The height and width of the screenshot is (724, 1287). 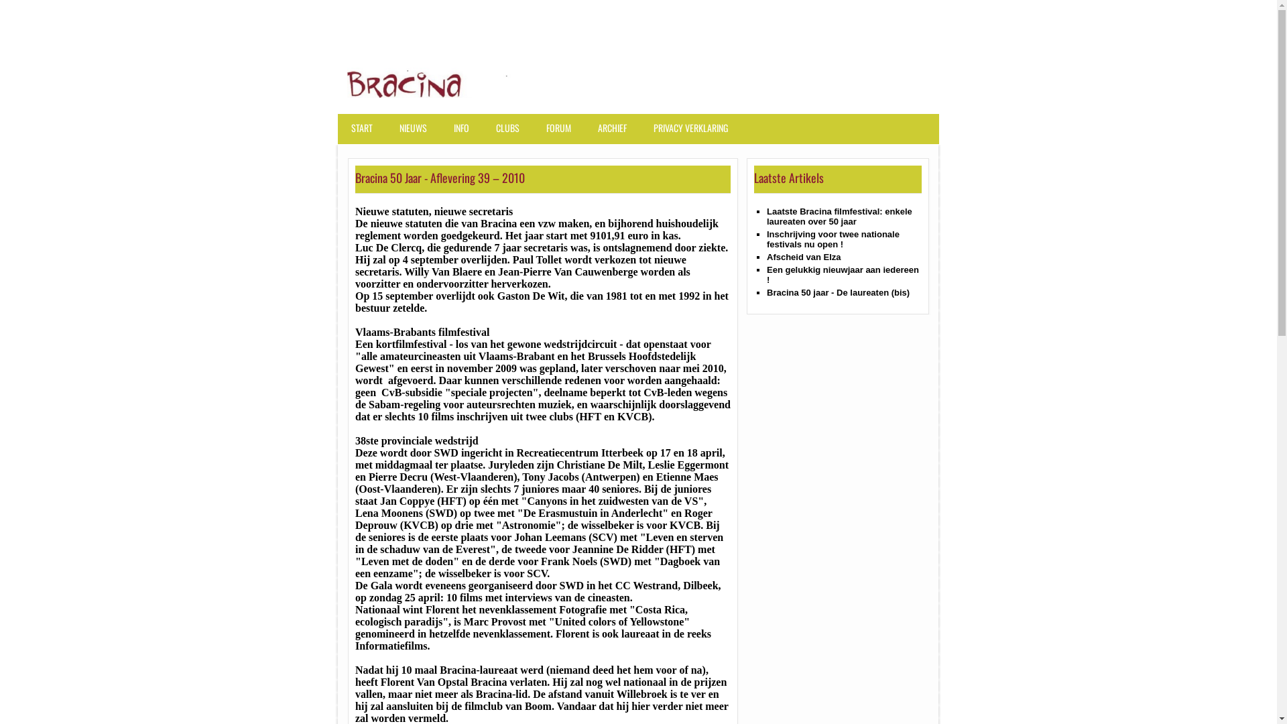 I want to click on ARCHIEF, so click(x=615, y=134).